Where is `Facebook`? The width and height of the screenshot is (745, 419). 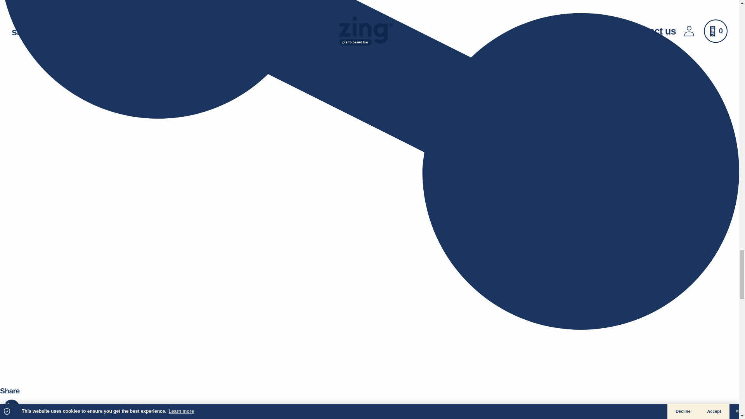 Facebook is located at coordinates (24, 411).